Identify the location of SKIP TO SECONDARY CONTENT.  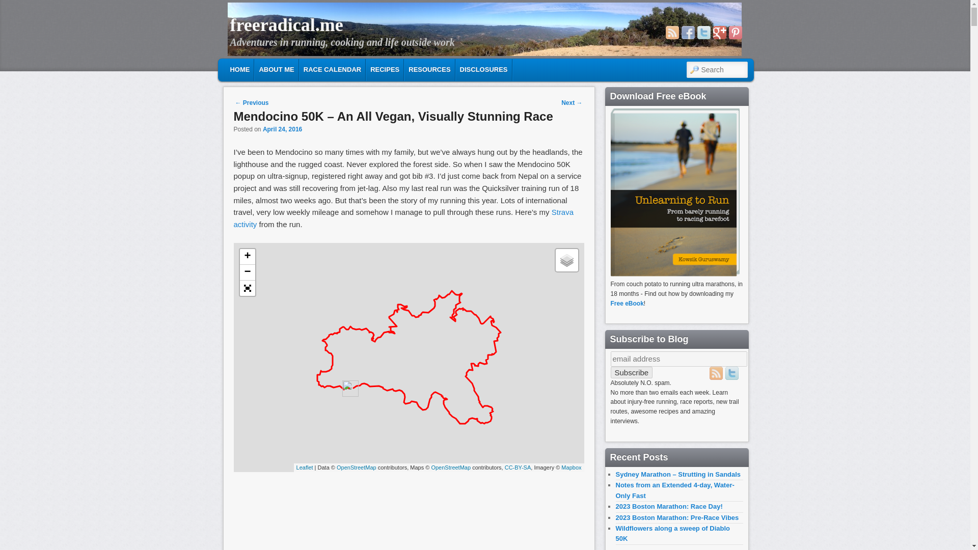
(290, 68).